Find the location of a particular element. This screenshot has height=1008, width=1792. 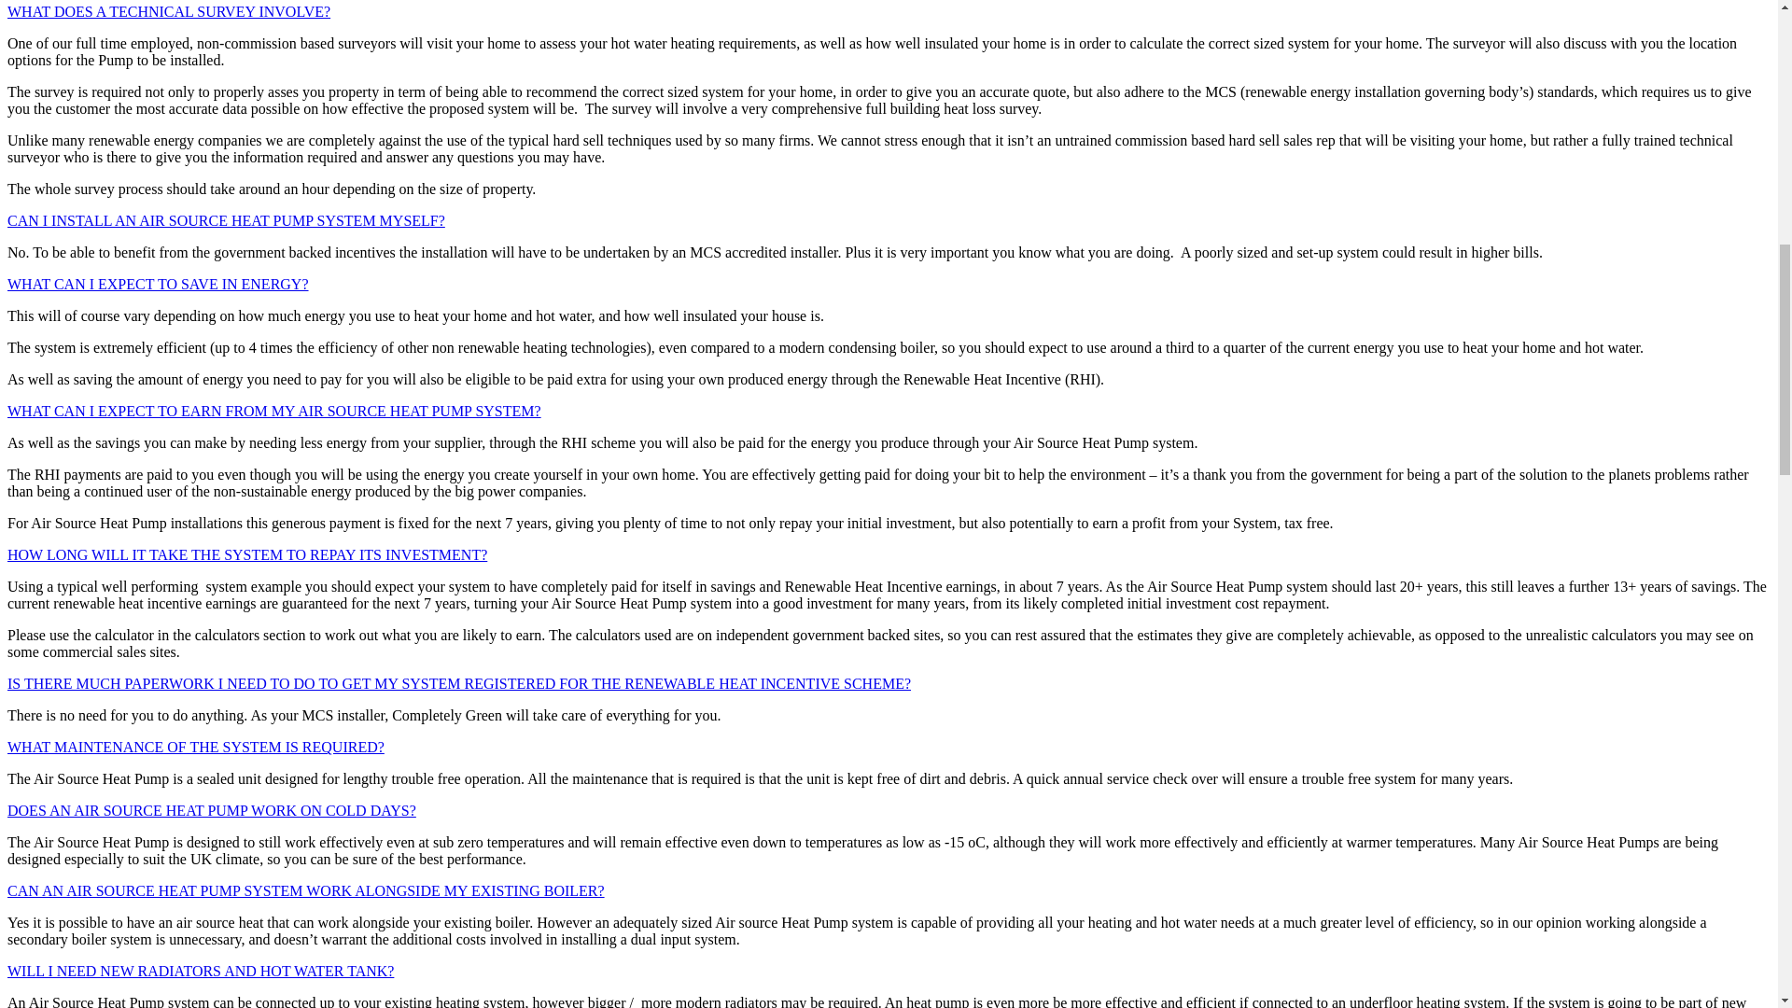

CAN I INSTALL AN AIR SOURCE HEAT PUMP SYSTEM MYSELF? is located at coordinates (226, 220).